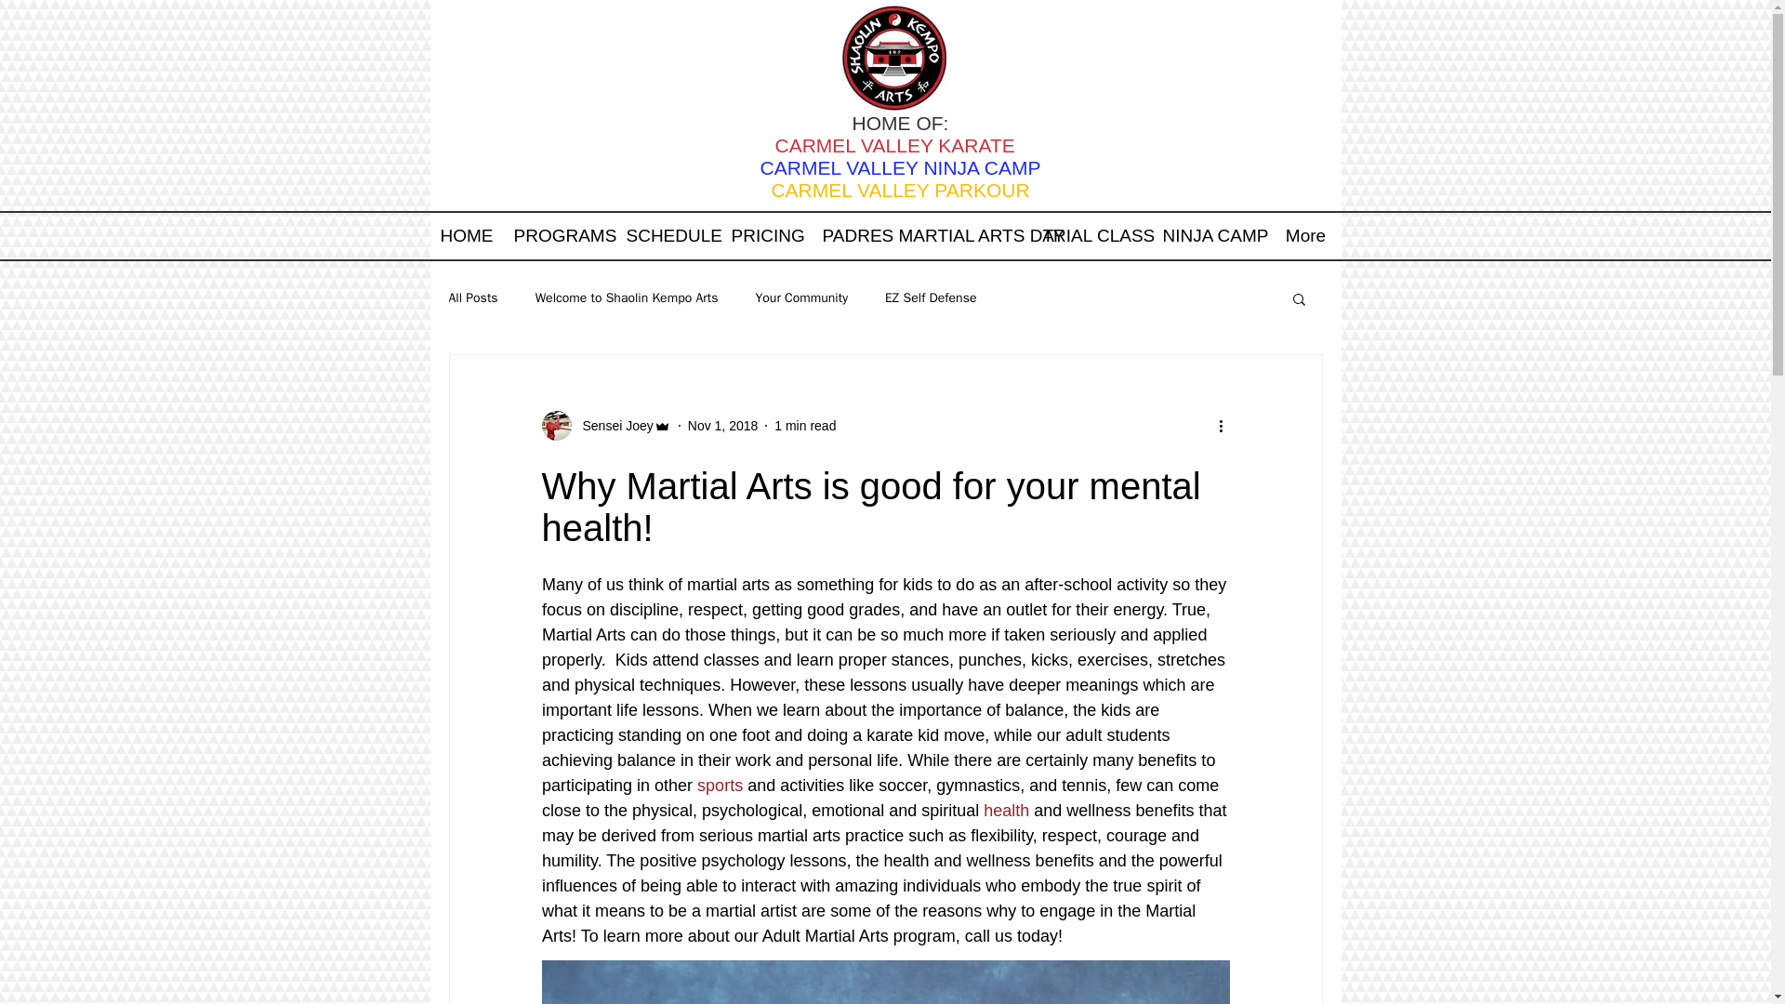 The image size is (1785, 1004). What do you see at coordinates (472, 298) in the screenshot?
I see `All Posts` at bounding box center [472, 298].